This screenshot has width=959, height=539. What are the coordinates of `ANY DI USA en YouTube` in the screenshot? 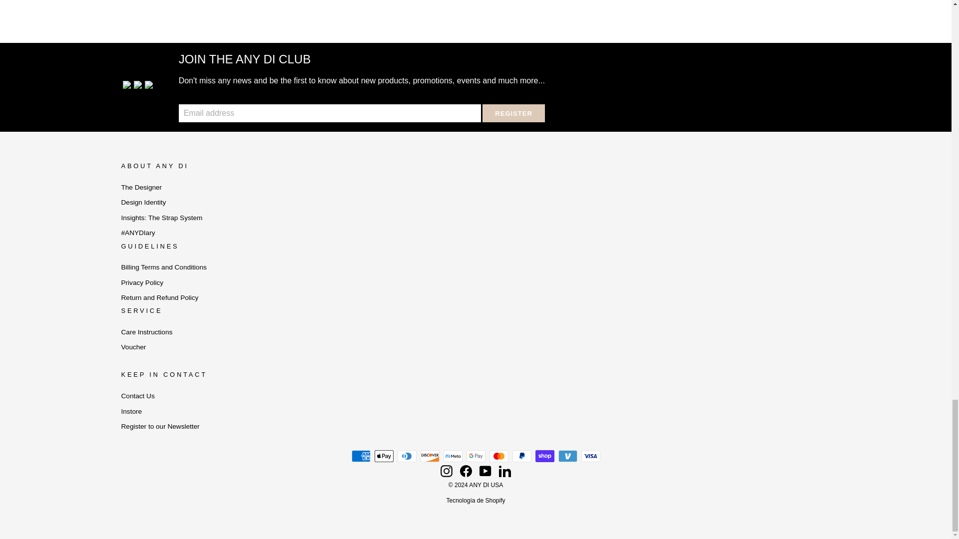 It's located at (485, 471).